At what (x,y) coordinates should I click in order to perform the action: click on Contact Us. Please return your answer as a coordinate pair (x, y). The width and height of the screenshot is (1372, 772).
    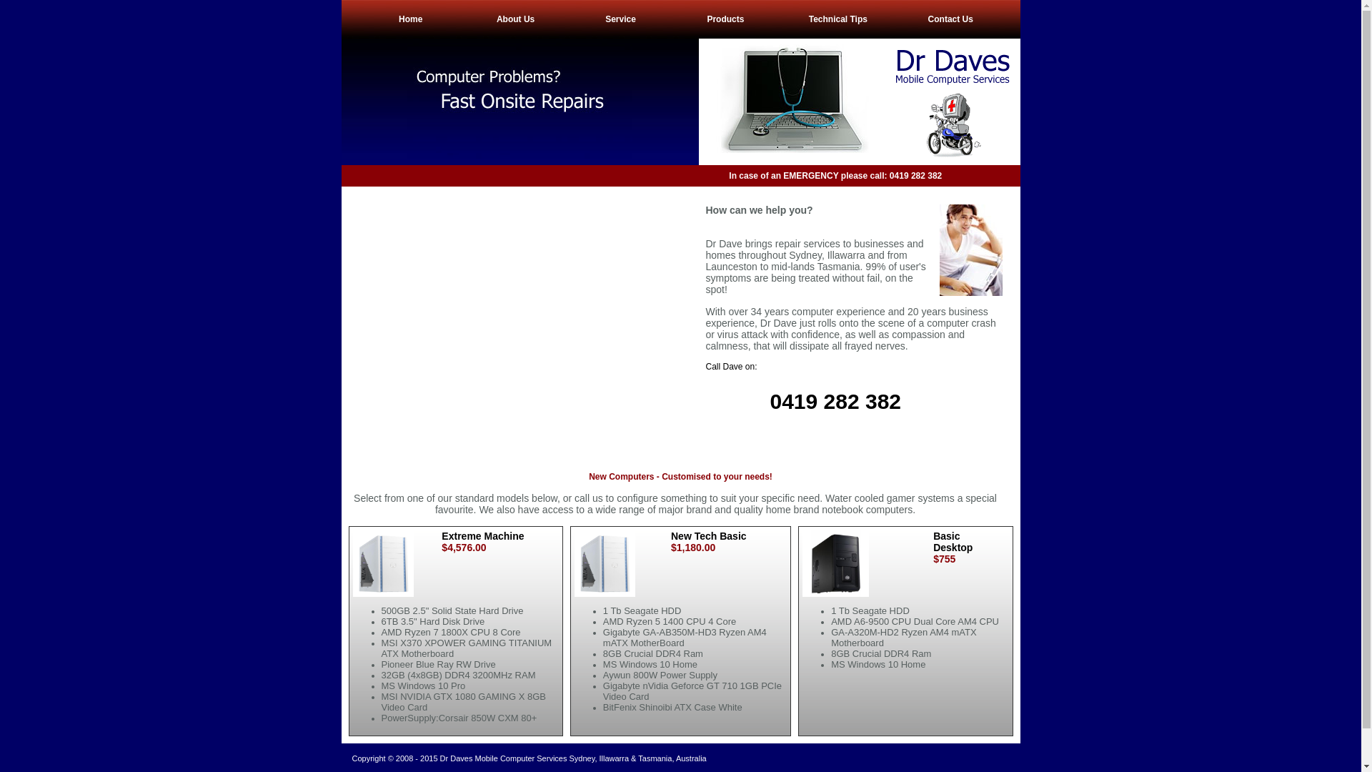
    Looking at the image, I should click on (950, 19).